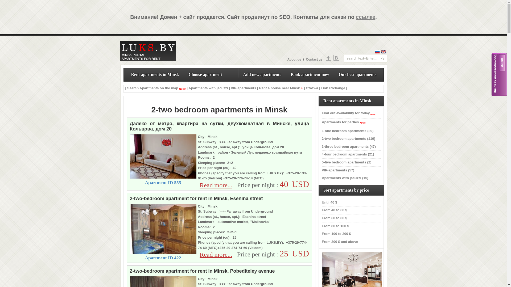 This screenshot has height=287, width=511. I want to click on Link Exchange, so click(333, 88).